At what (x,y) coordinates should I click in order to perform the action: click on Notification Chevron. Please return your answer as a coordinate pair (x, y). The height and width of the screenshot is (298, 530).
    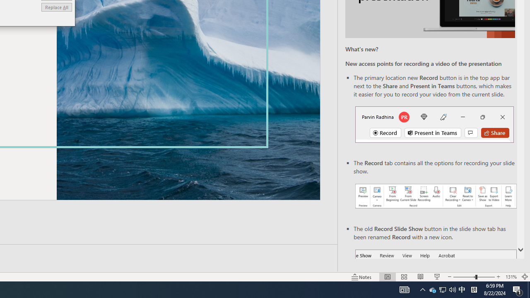
    Looking at the image, I should click on (422, 290).